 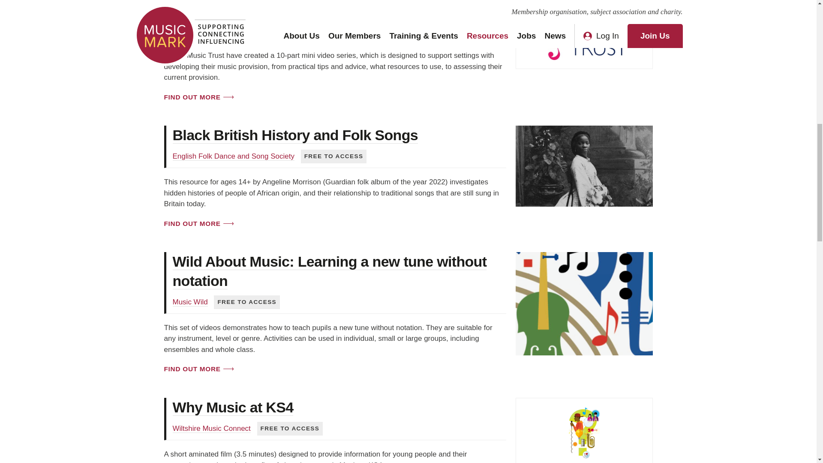 What do you see at coordinates (295, 135) in the screenshot?
I see `Black British History and Folk Songs` at bounding box center [295, 135].